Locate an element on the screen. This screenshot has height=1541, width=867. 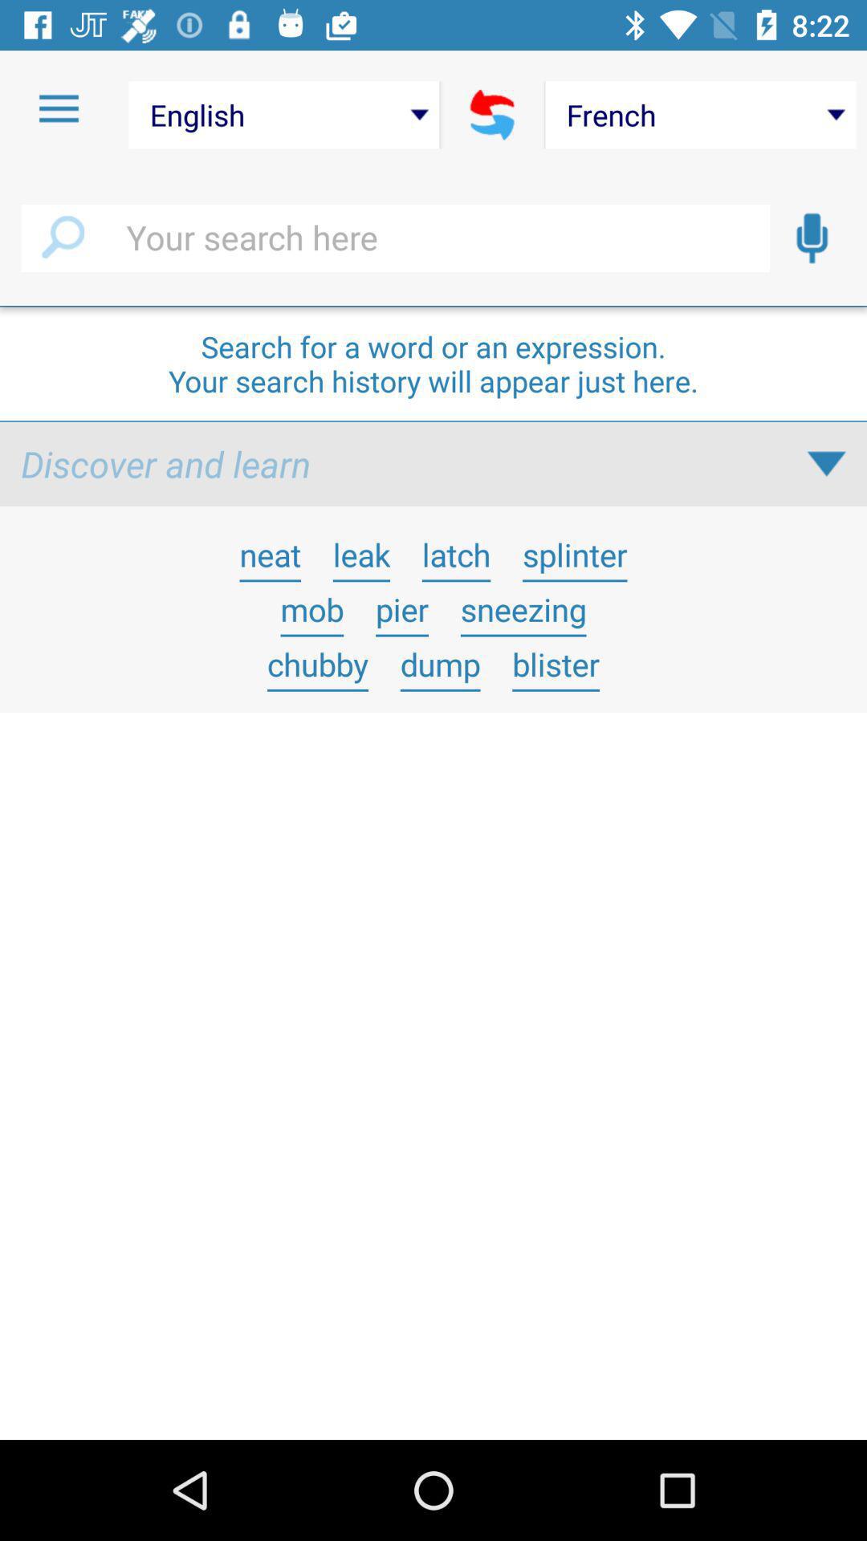
launch the item to the left of splinter is located at coordinates (456, 554).